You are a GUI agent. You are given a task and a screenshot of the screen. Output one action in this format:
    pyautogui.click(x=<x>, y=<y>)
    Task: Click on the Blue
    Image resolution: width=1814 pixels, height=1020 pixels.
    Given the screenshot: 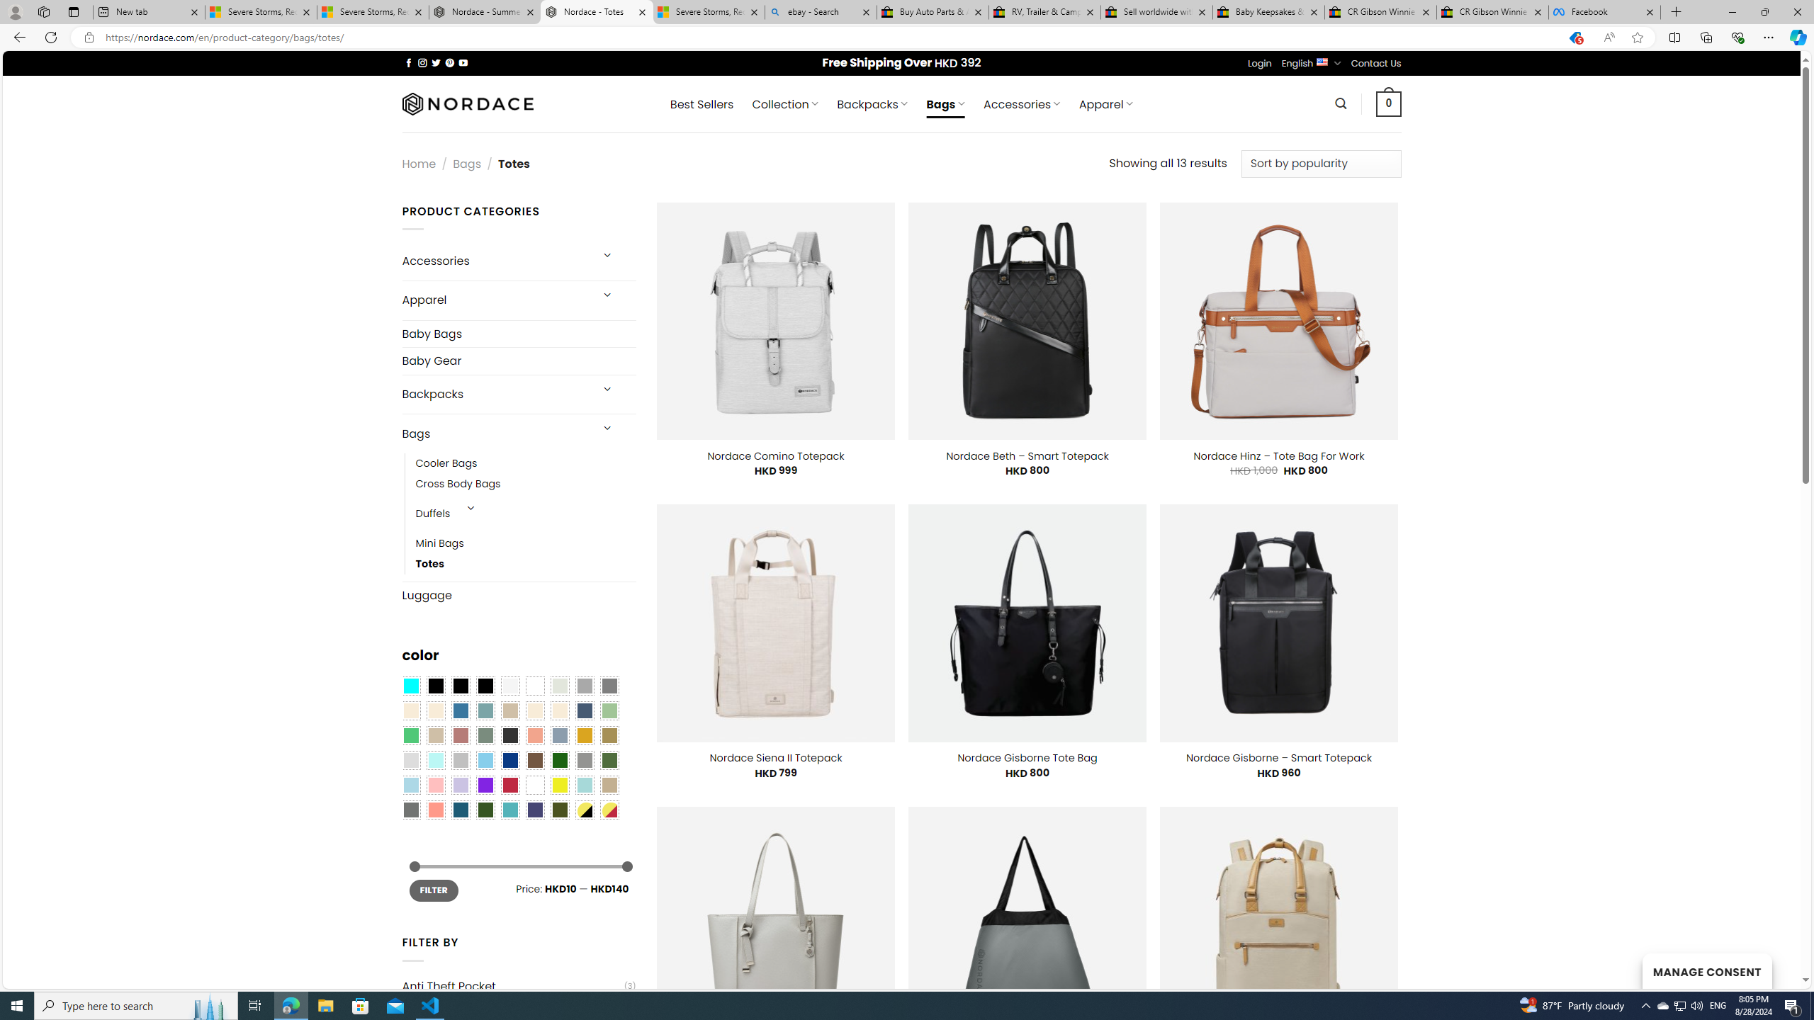 What is the action you would take?
    pyautogui.click(x=461, y=710)
    